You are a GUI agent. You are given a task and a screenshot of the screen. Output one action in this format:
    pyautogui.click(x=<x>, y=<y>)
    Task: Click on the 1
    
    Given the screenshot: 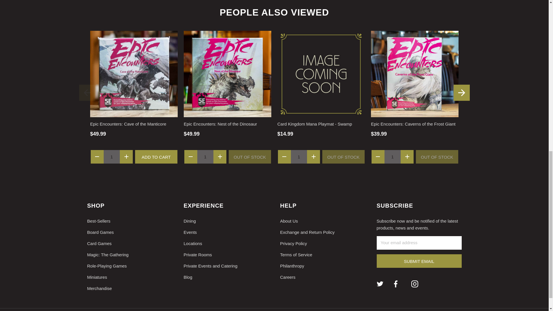 What is the action you would take?
    pyautogui.click(x=112, y=156)
    